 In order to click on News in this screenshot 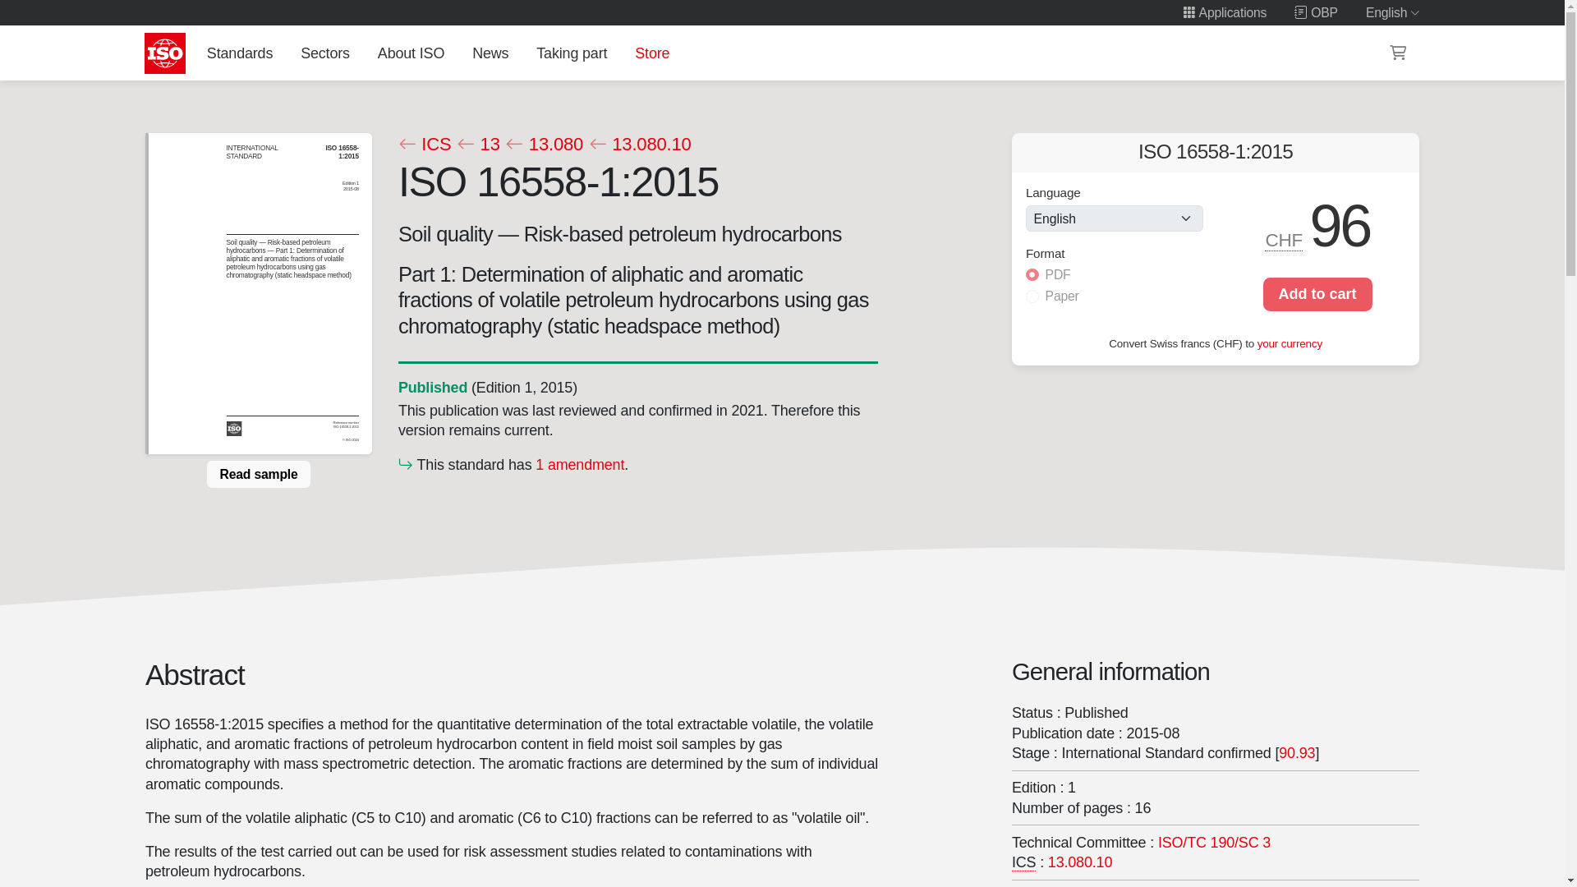, I will do `click(490, 53)`.